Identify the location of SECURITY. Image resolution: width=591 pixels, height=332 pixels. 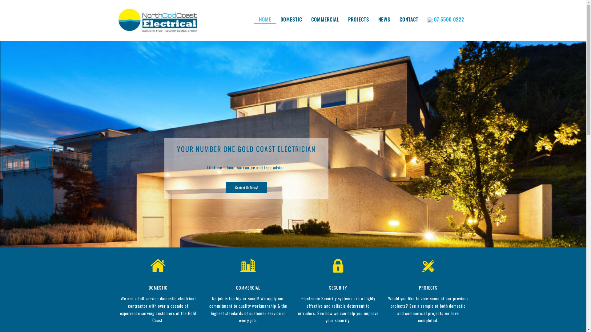
(338, 288).